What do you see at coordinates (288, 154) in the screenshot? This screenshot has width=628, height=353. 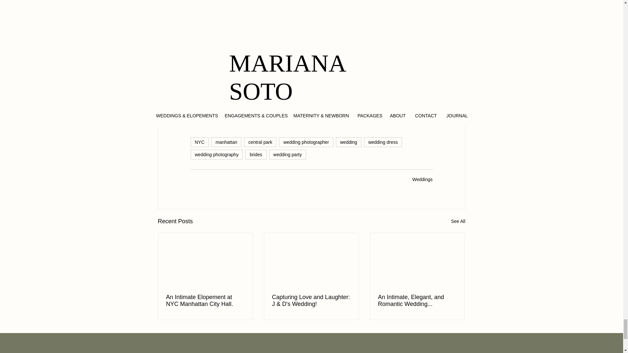 I see `wedding party` at bounding box center [288, 154].